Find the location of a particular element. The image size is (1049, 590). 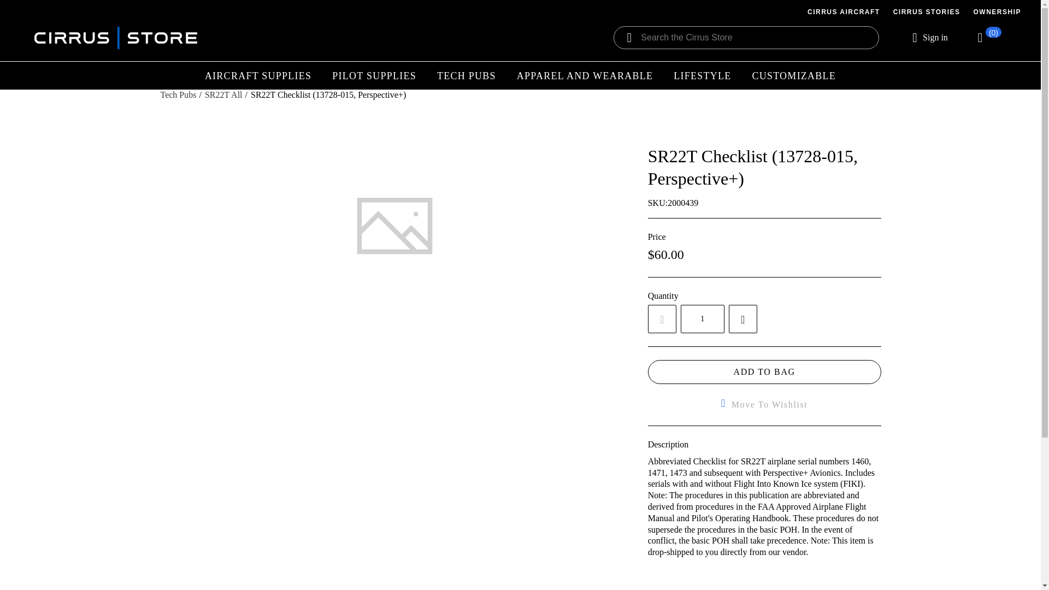

PILOT SUPPLIES is located at coordinates (374, 75).